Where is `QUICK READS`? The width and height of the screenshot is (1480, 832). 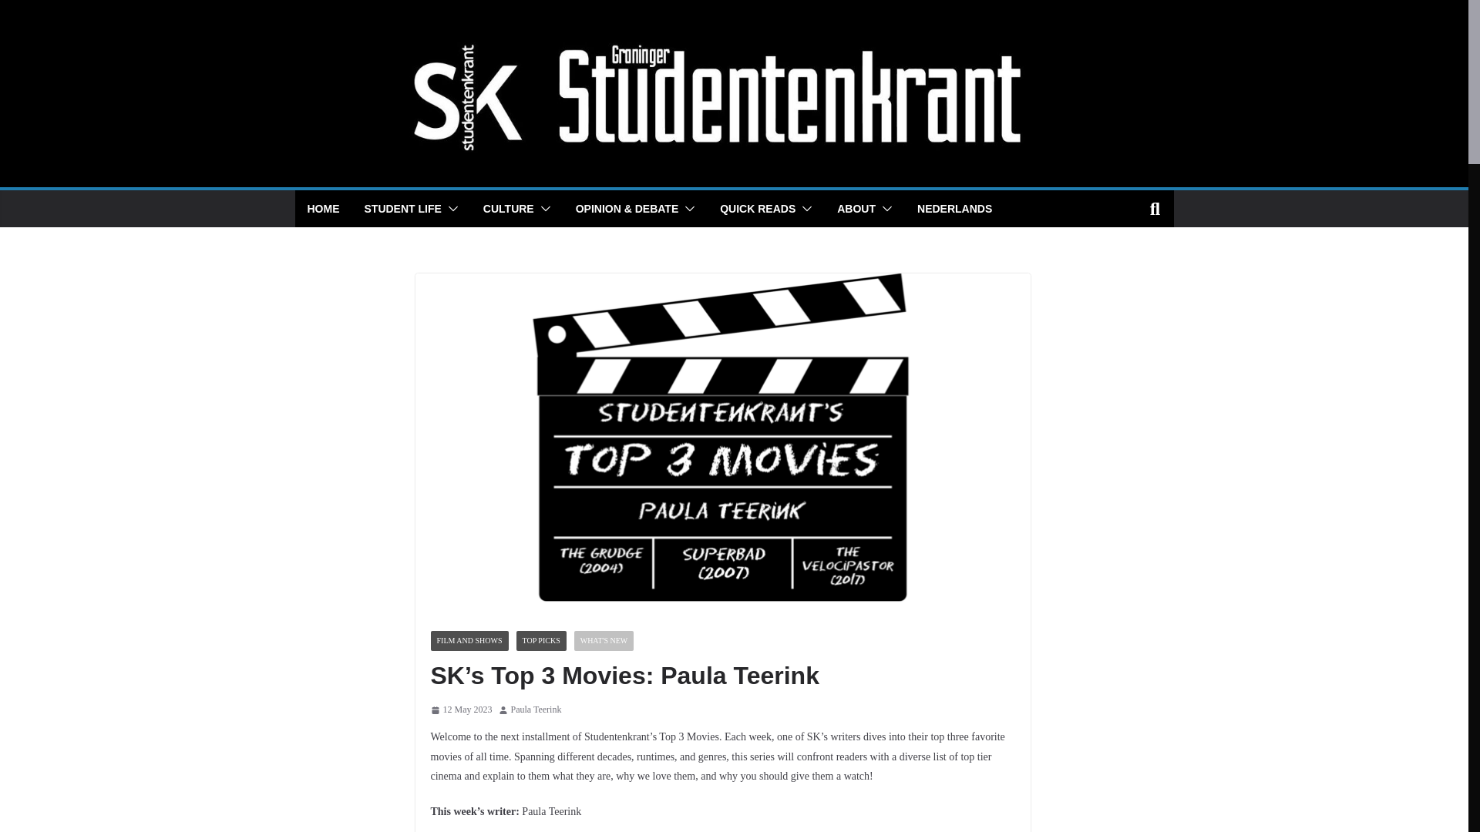 QUICK READS is located at coordinates (757, 209).